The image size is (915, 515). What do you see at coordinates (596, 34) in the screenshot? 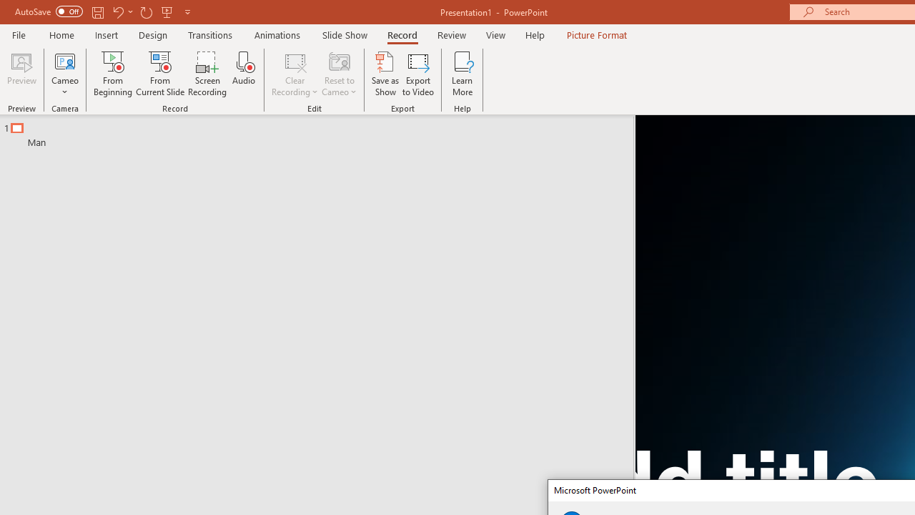
I see `Picture Format` at bounding box center [596, 34].